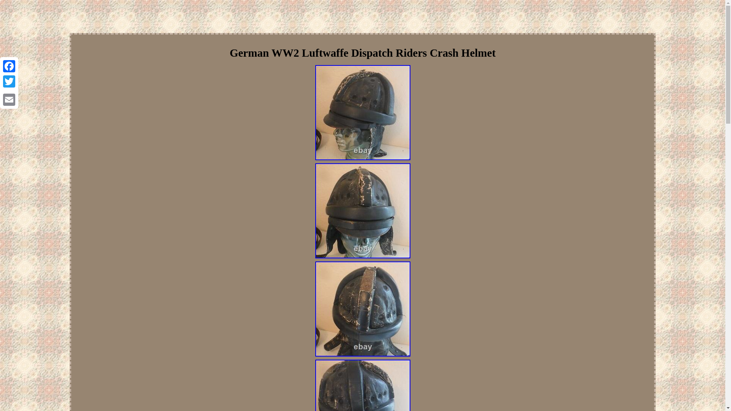  What do you see at coordinates (9, 99) in the screenshot?
I see `Email` at bounding box center [9, 99].